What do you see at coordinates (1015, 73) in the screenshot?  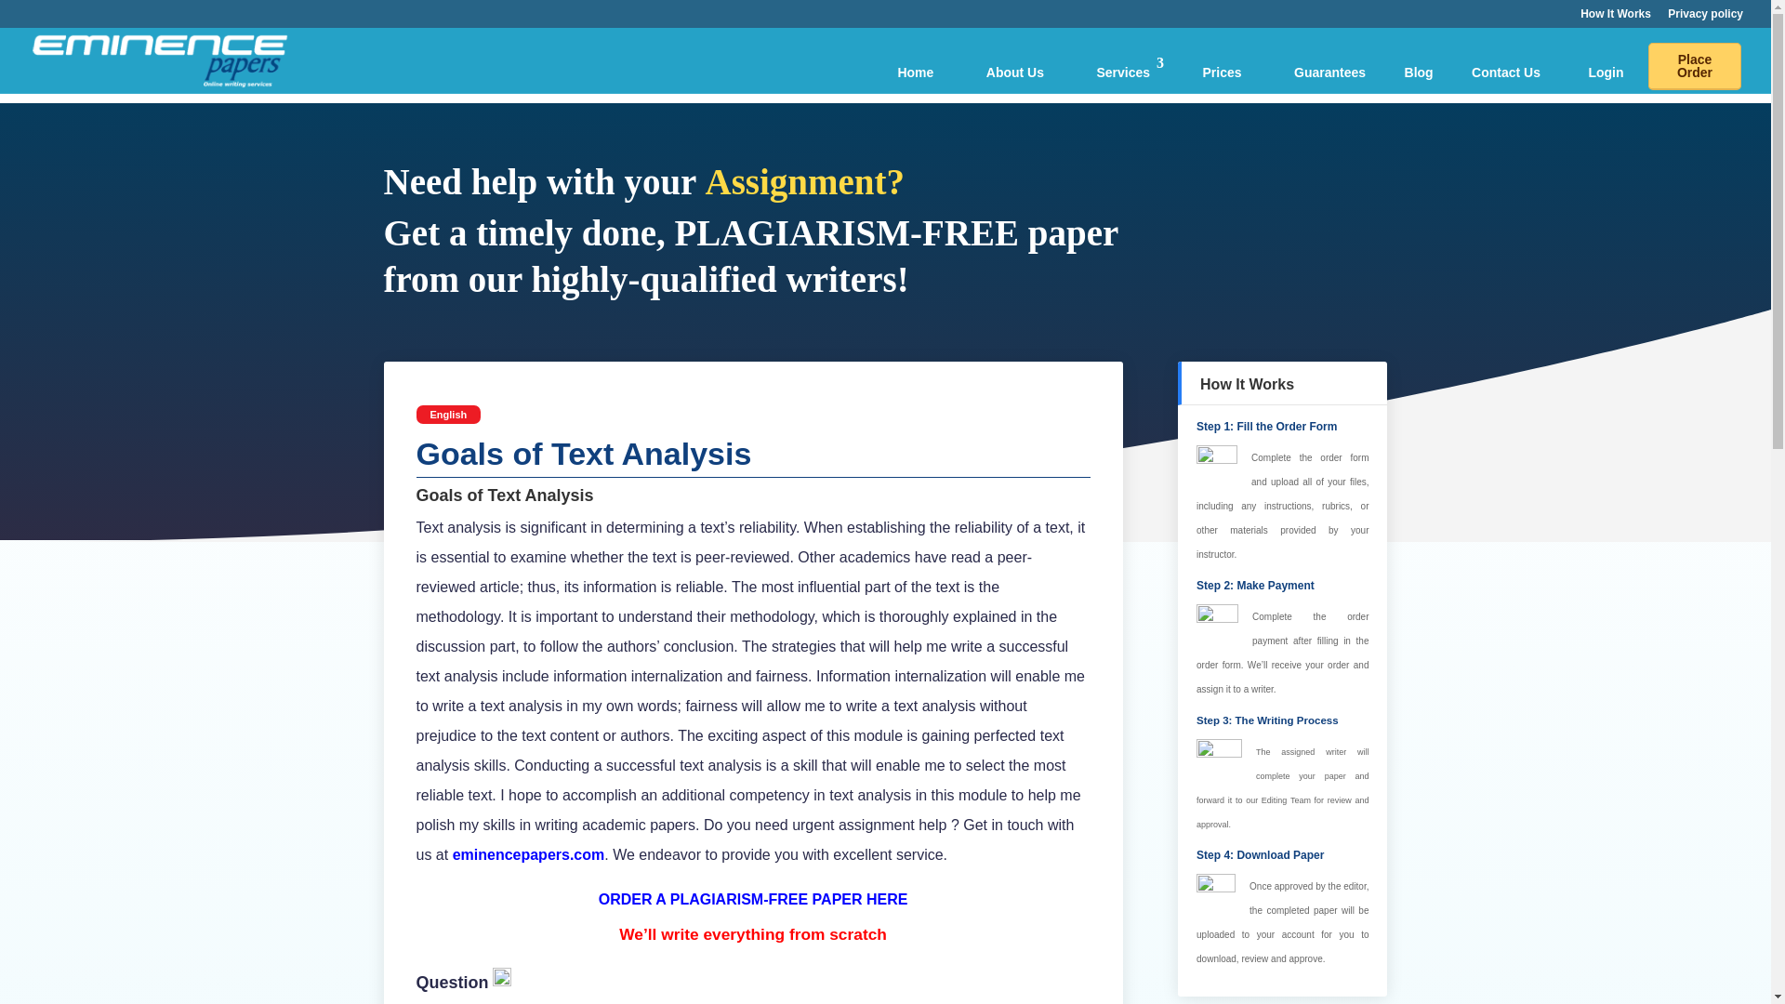 I see `About Us` at bounding box center [1015, 73].